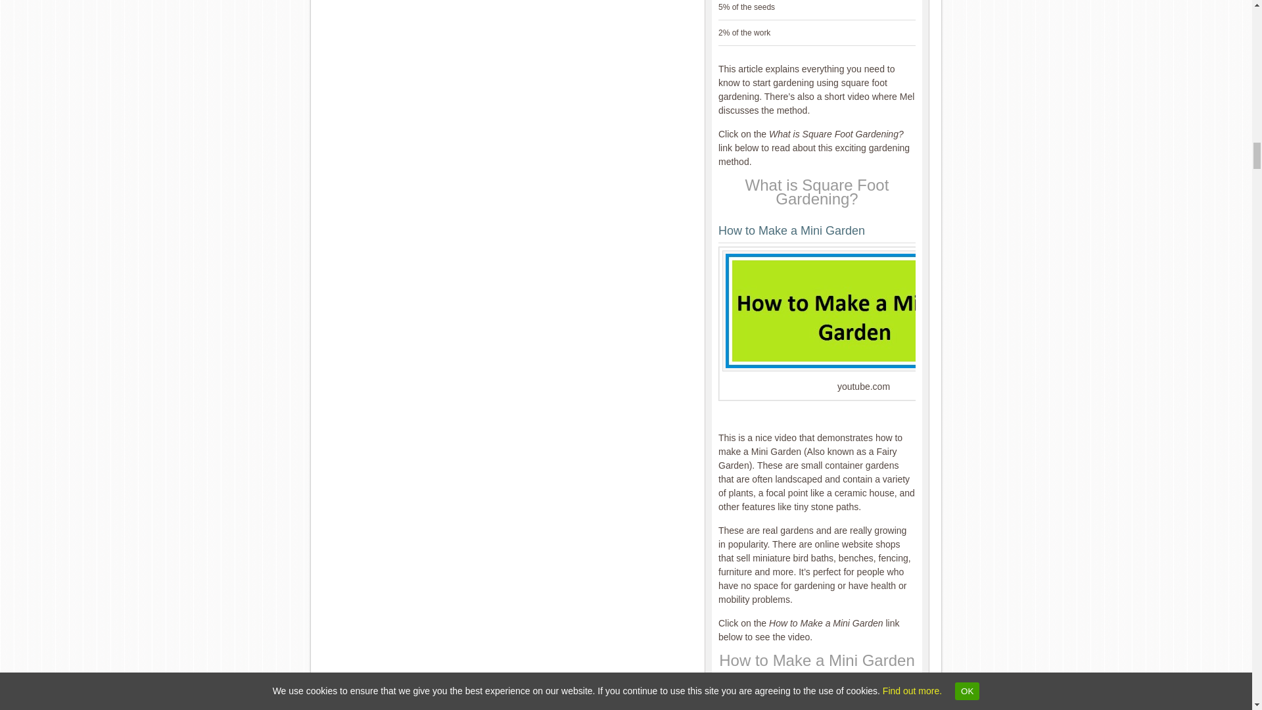  I want to click on How to Make a Mini Garden, so click(791, 230).